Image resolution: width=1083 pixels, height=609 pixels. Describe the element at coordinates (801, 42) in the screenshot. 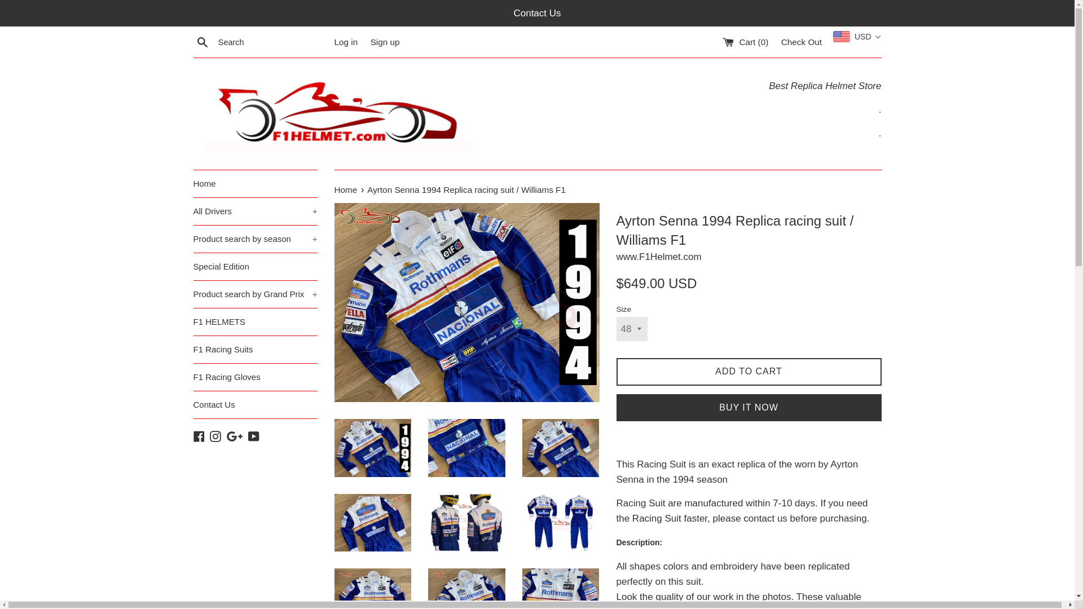

I see `Check Out` at that location.